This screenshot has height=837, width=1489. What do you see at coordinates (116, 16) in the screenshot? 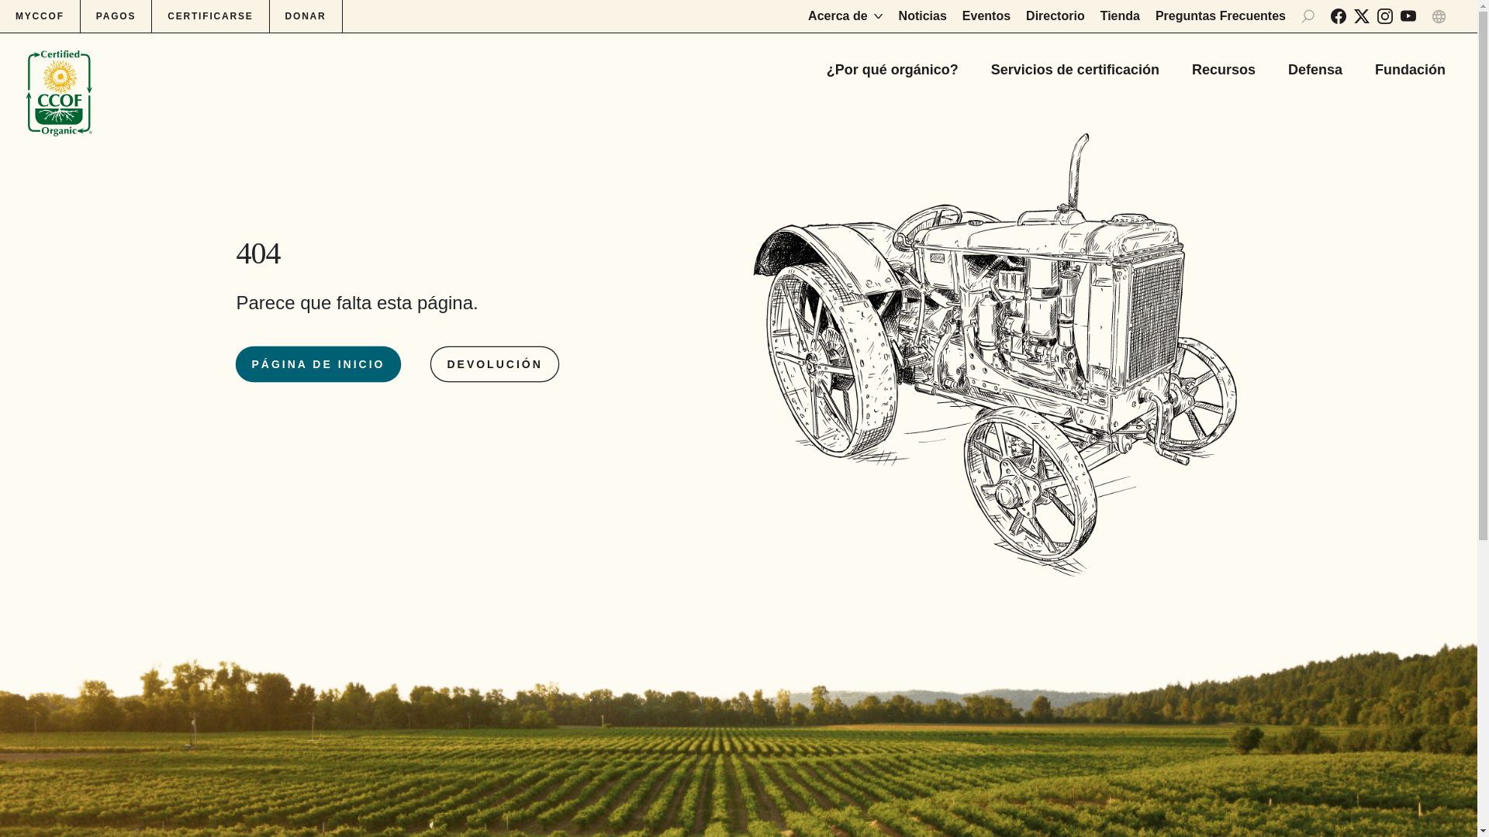
I see `PAGOS` at bounding box center [116, 16].